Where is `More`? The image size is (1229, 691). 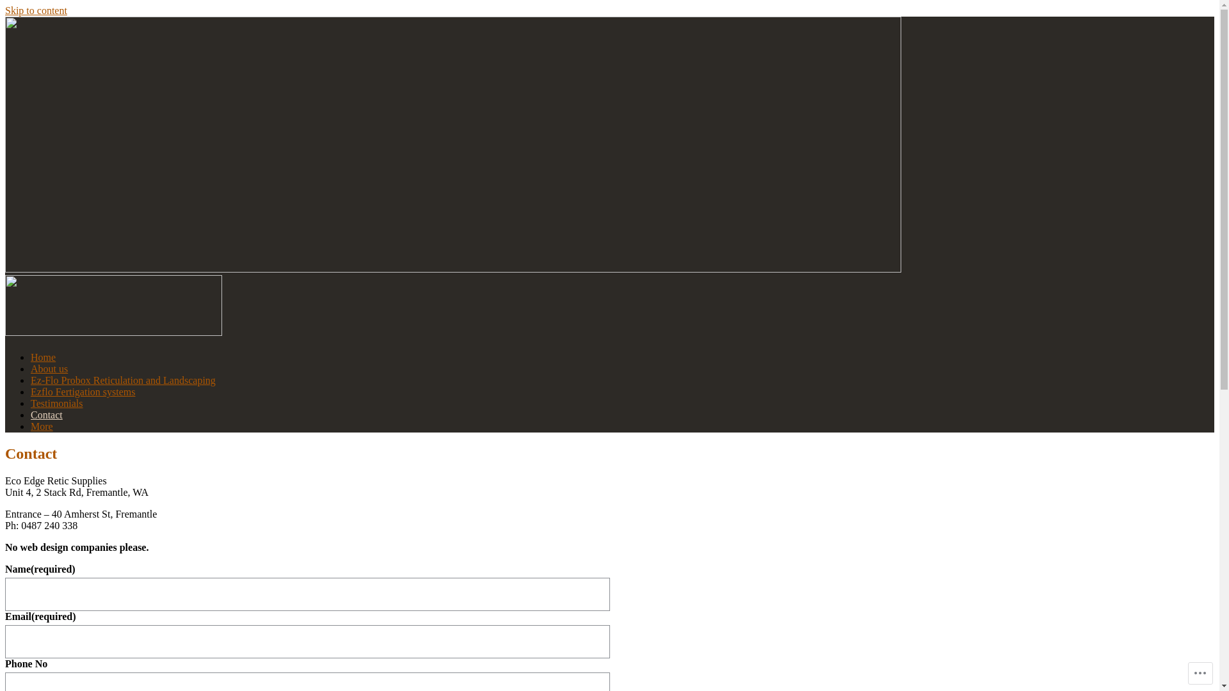
More is located at coordinates (42, 426).